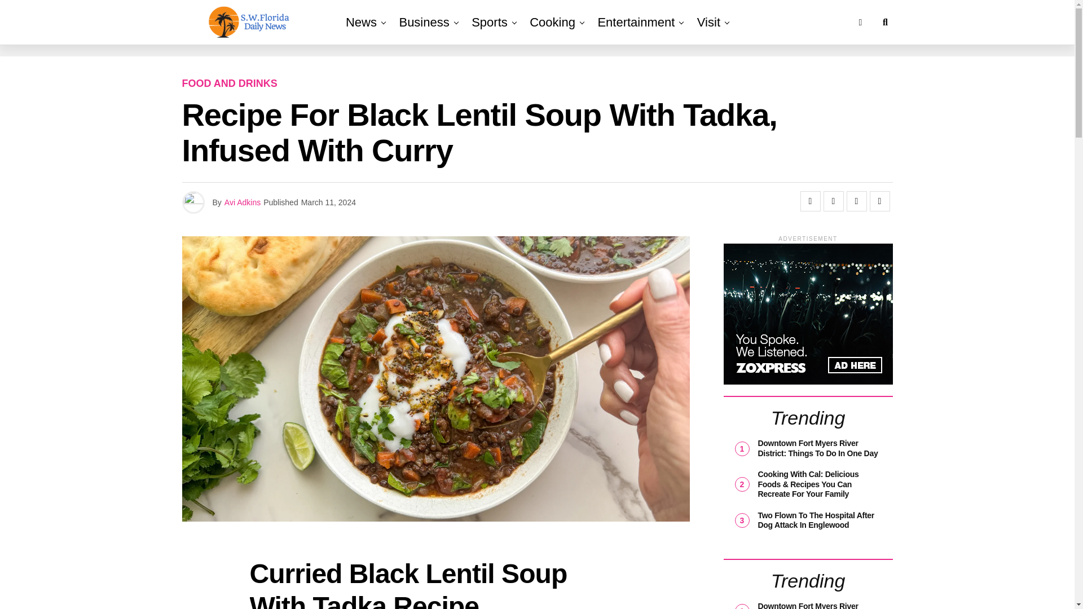  I want to click on Tweet This Post, so click(833, 201).